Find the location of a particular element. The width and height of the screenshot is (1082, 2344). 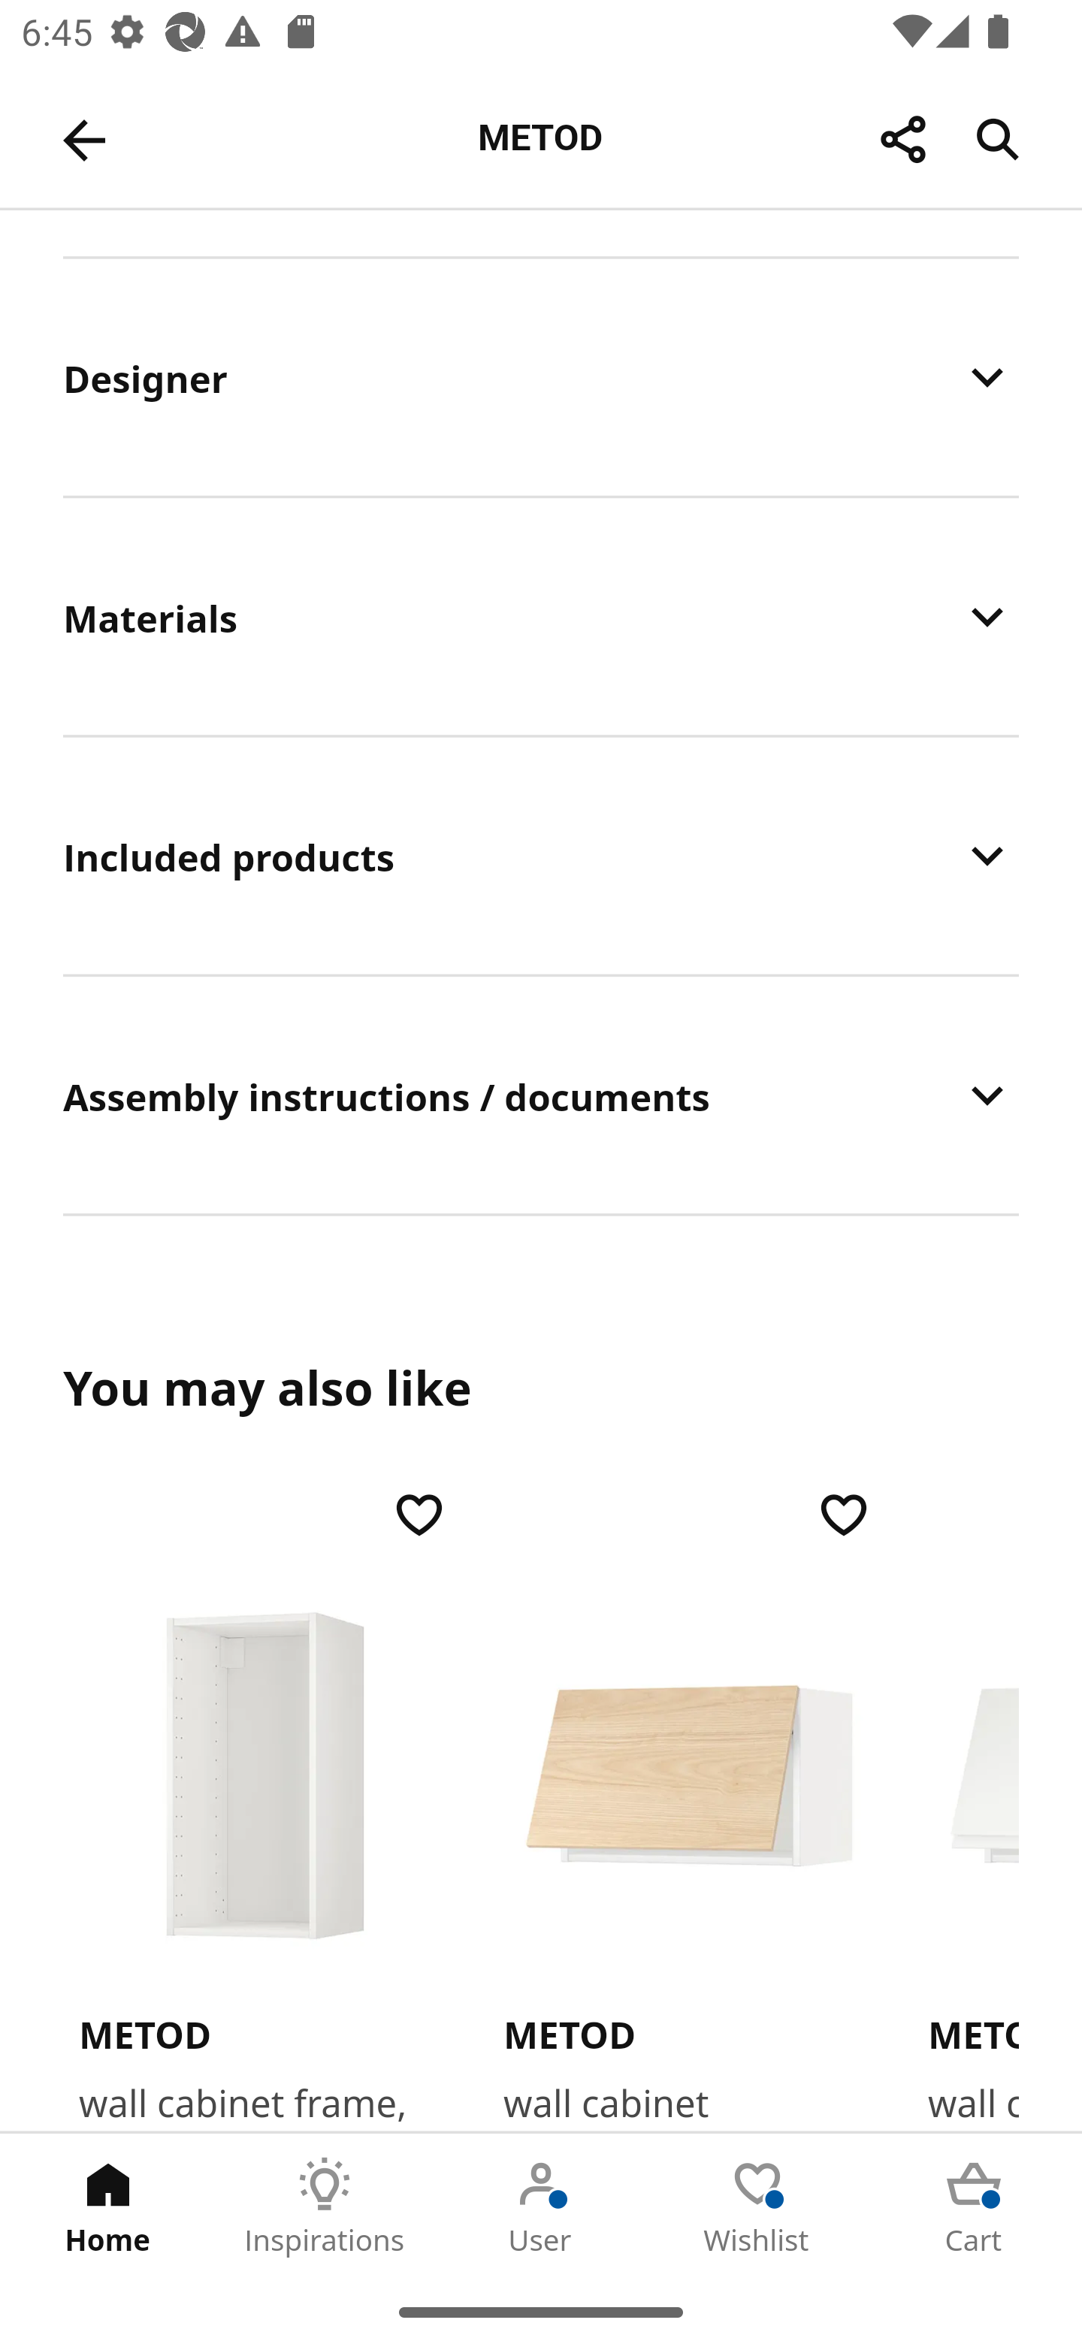

Materials is located at coordinates (541, 616).